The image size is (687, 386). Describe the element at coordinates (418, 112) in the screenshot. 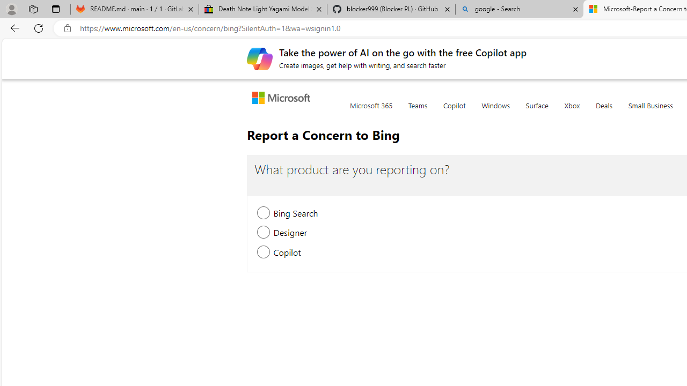

I see `Teams` at that location.